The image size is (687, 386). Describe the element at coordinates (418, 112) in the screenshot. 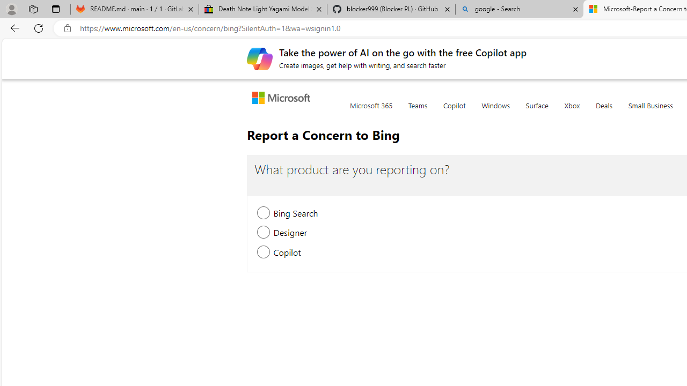

I see `Teams` at that location.